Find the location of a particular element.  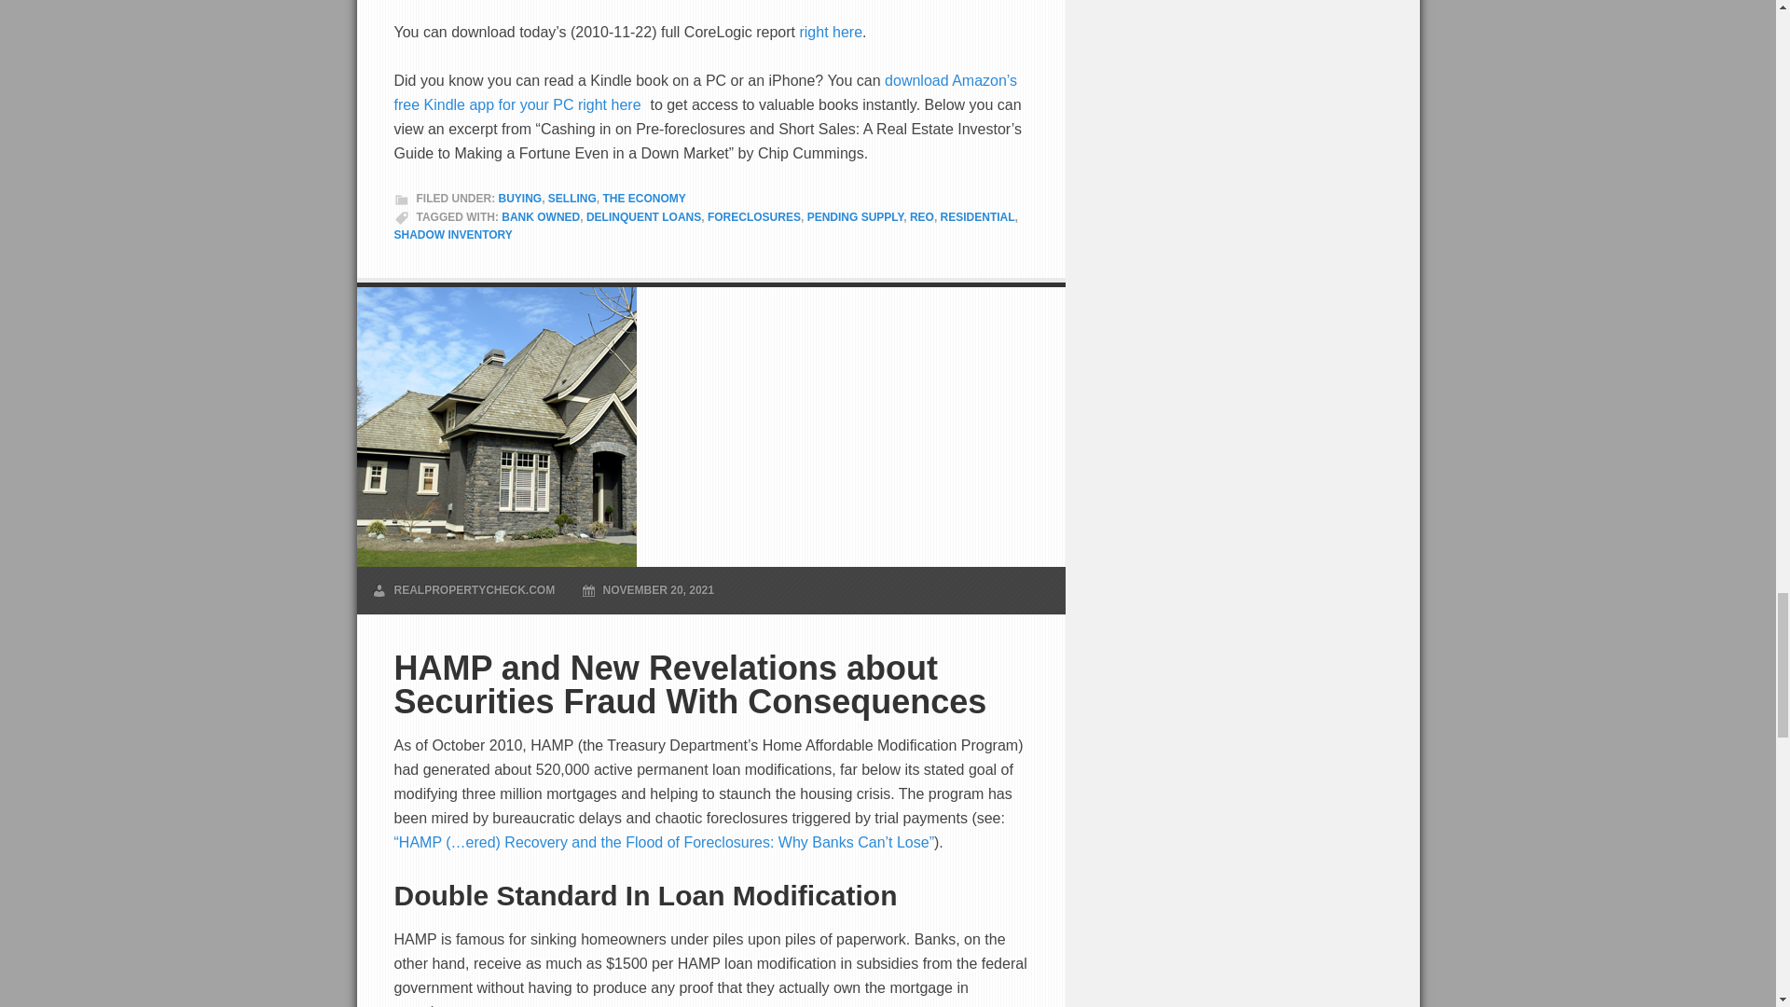

FORECLOSURES is located at coordinates (753, 216).